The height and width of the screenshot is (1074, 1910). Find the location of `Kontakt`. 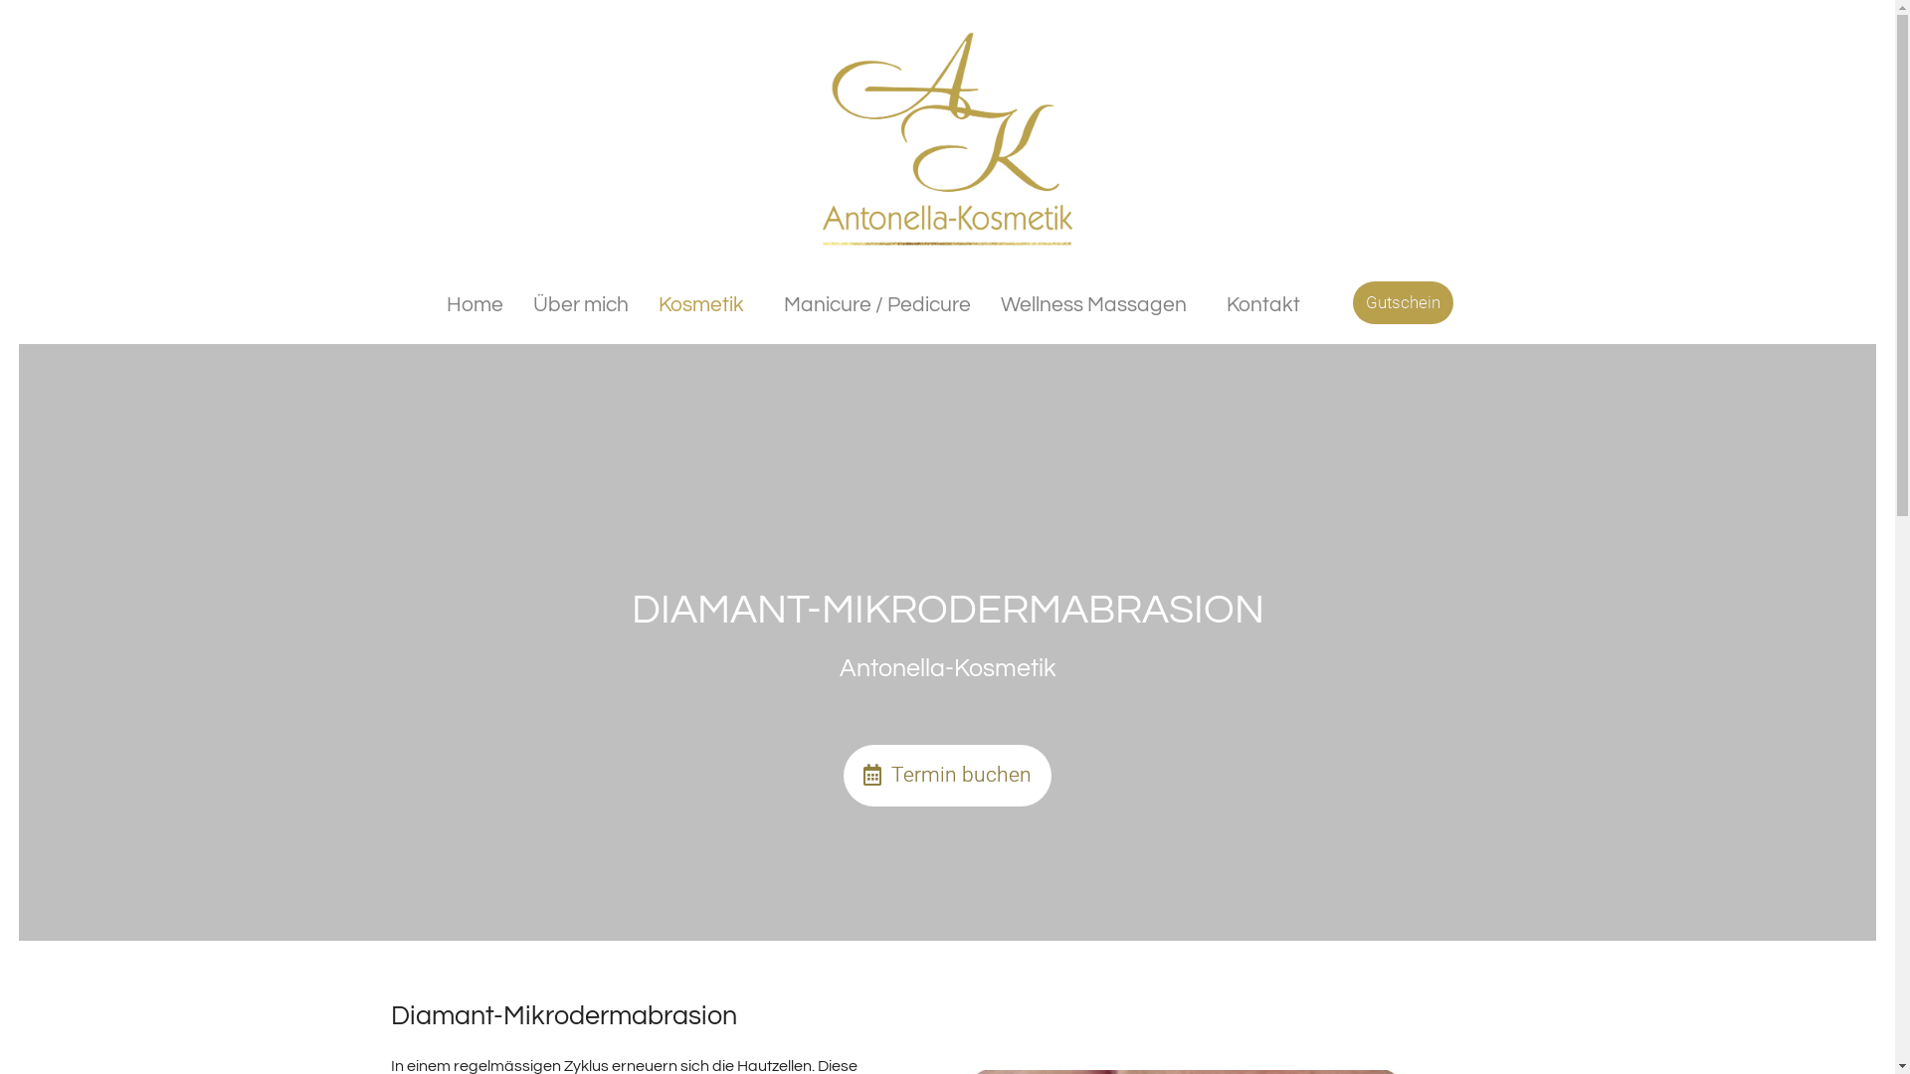

Kontakt is located at coordinates (1263, 304).